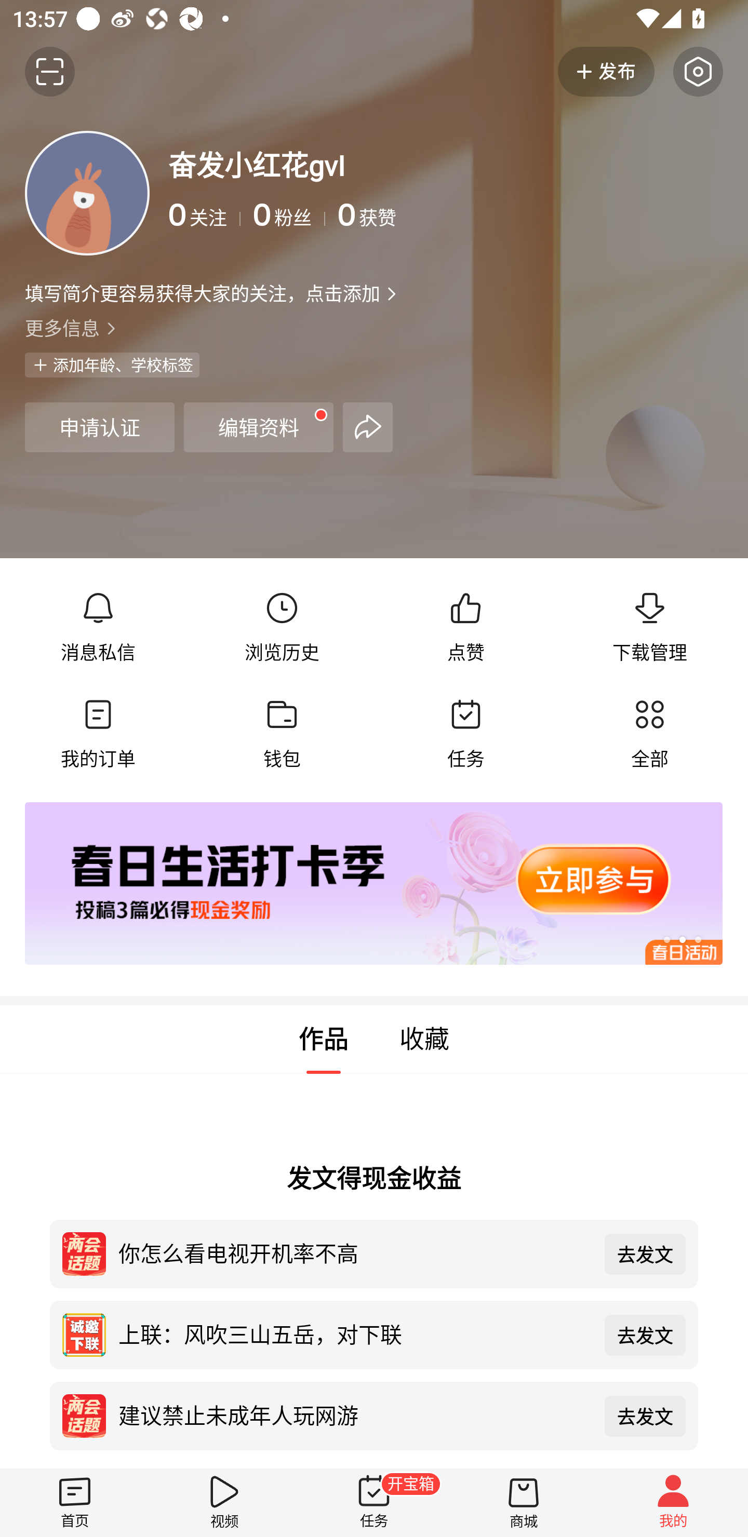 The width and height of the screenshot is (748, 1537). Describe the element at coordinates (673, 1502) in the screenshot. I see `我的` at that location.